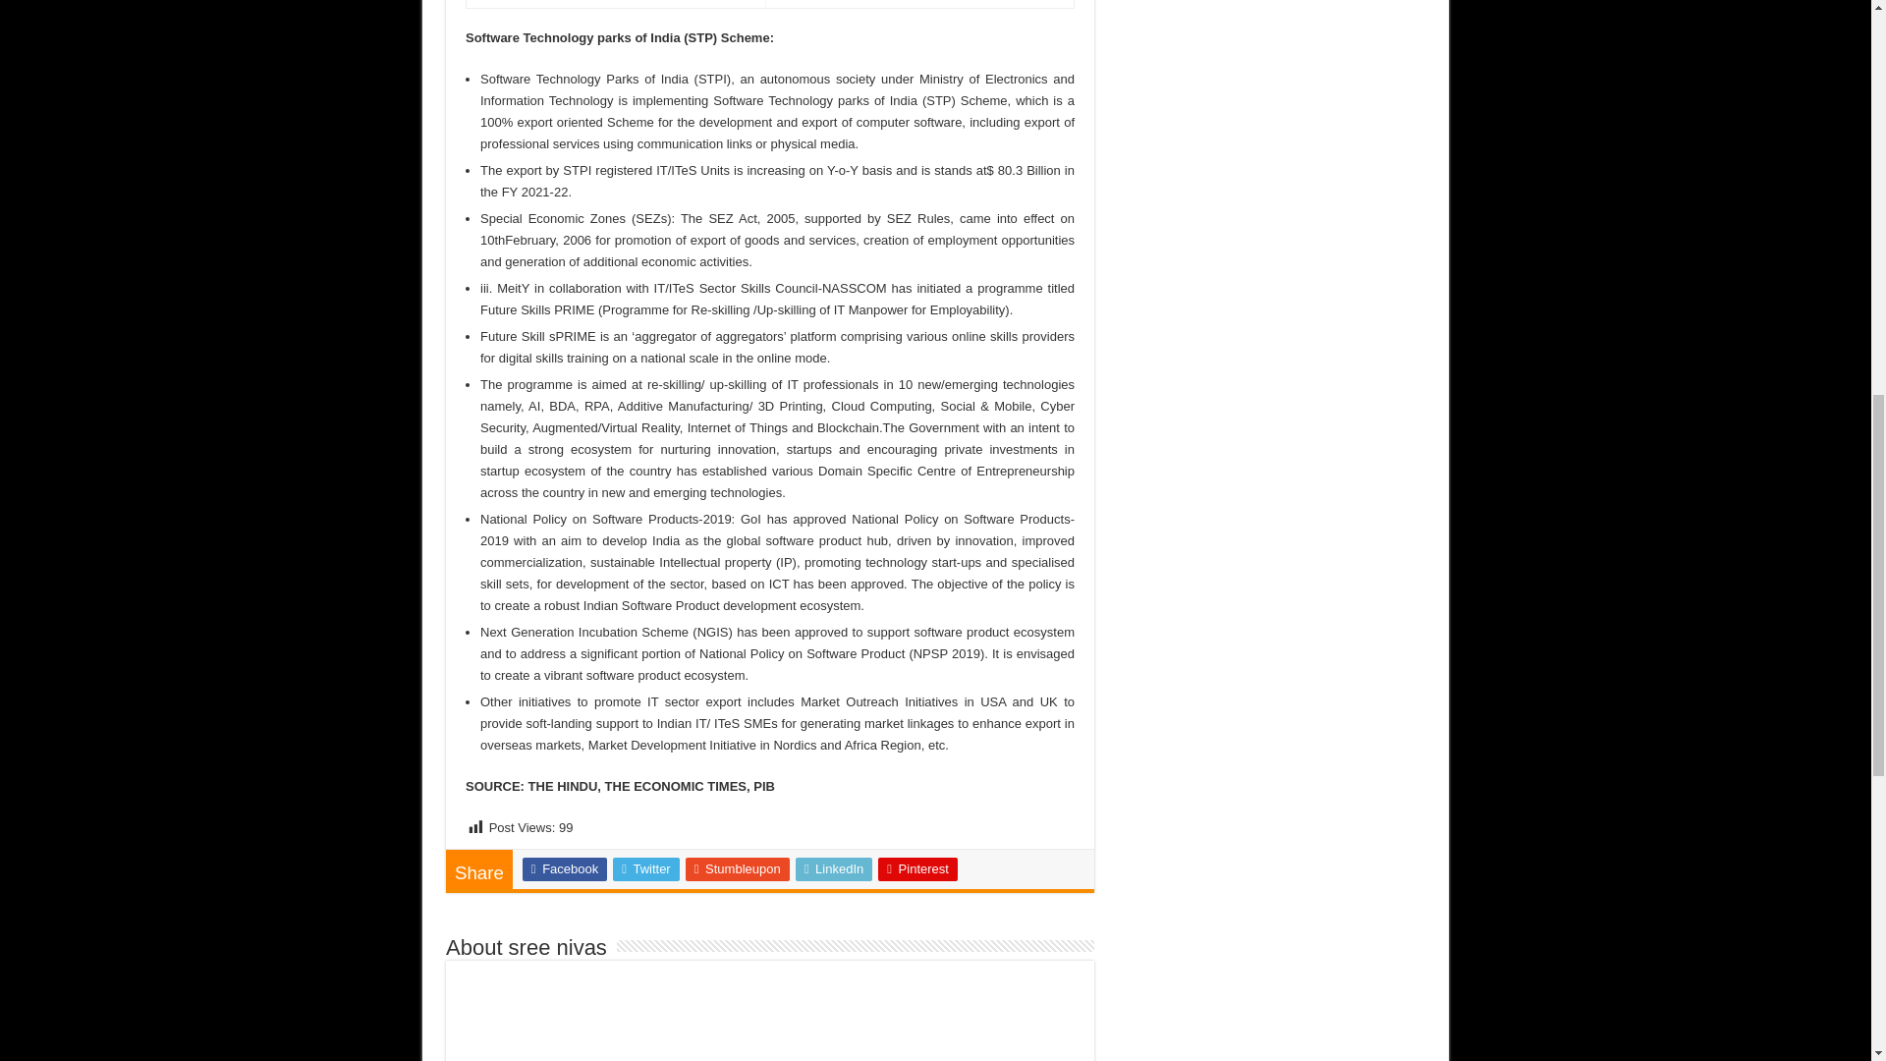 The image size is (1886, 1061). Describe the element at coordinates (738, 868) in the screenshot. I see `Stumbleupon` at that location.